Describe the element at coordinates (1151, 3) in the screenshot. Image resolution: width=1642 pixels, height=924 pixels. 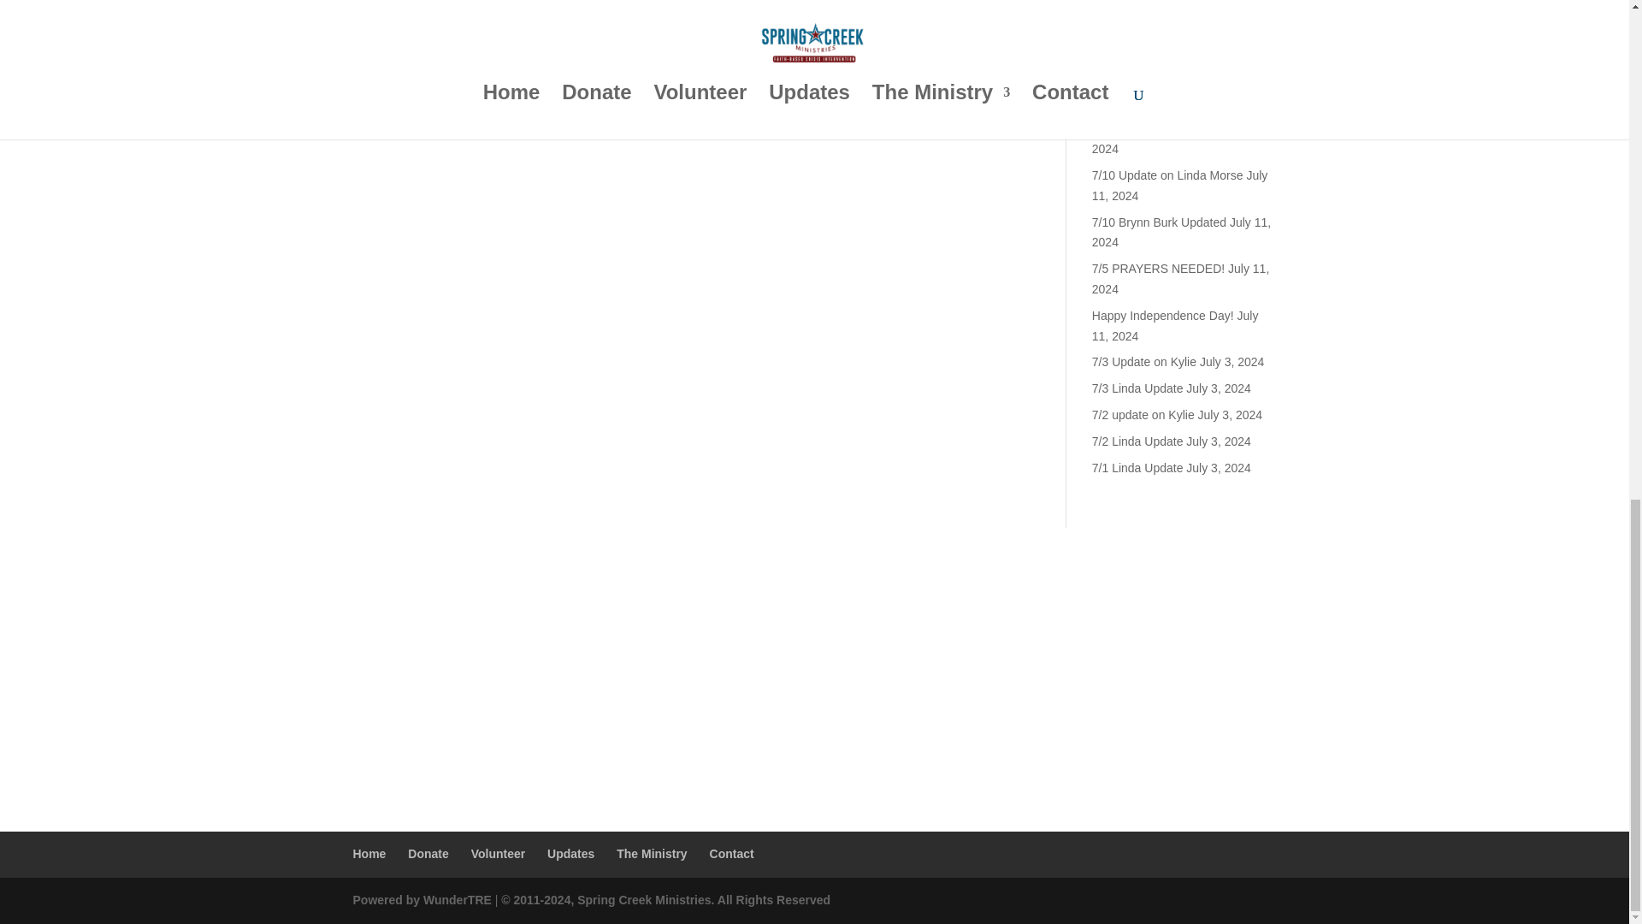
I see `Subscribe` at that location.